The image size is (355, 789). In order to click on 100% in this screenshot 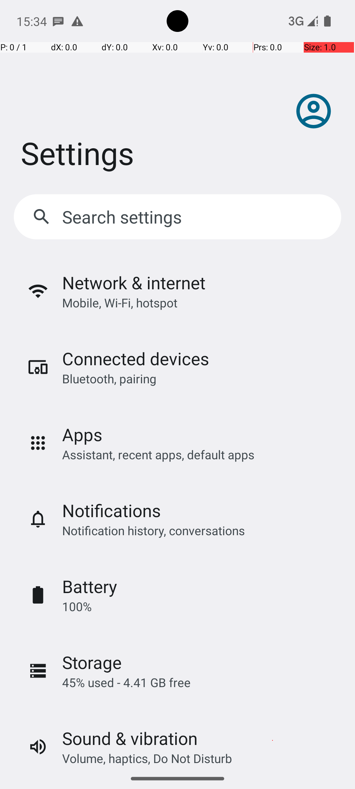, I will do `click(77, 606)`.